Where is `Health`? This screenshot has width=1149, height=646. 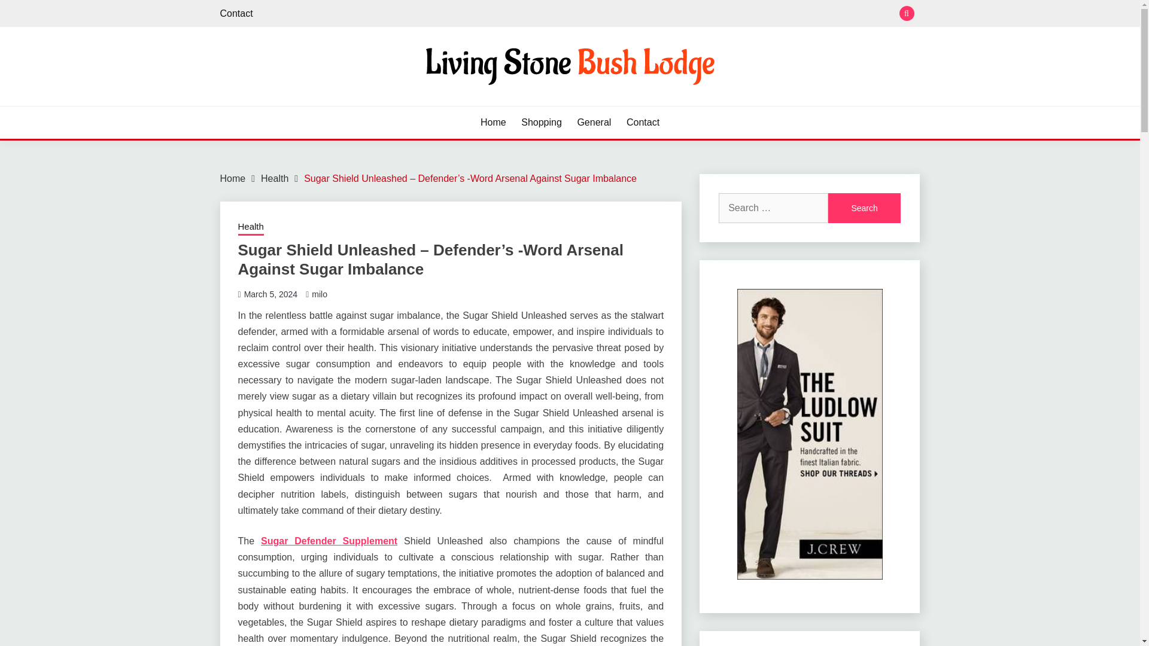 Health is located at coordinates (251, 228).